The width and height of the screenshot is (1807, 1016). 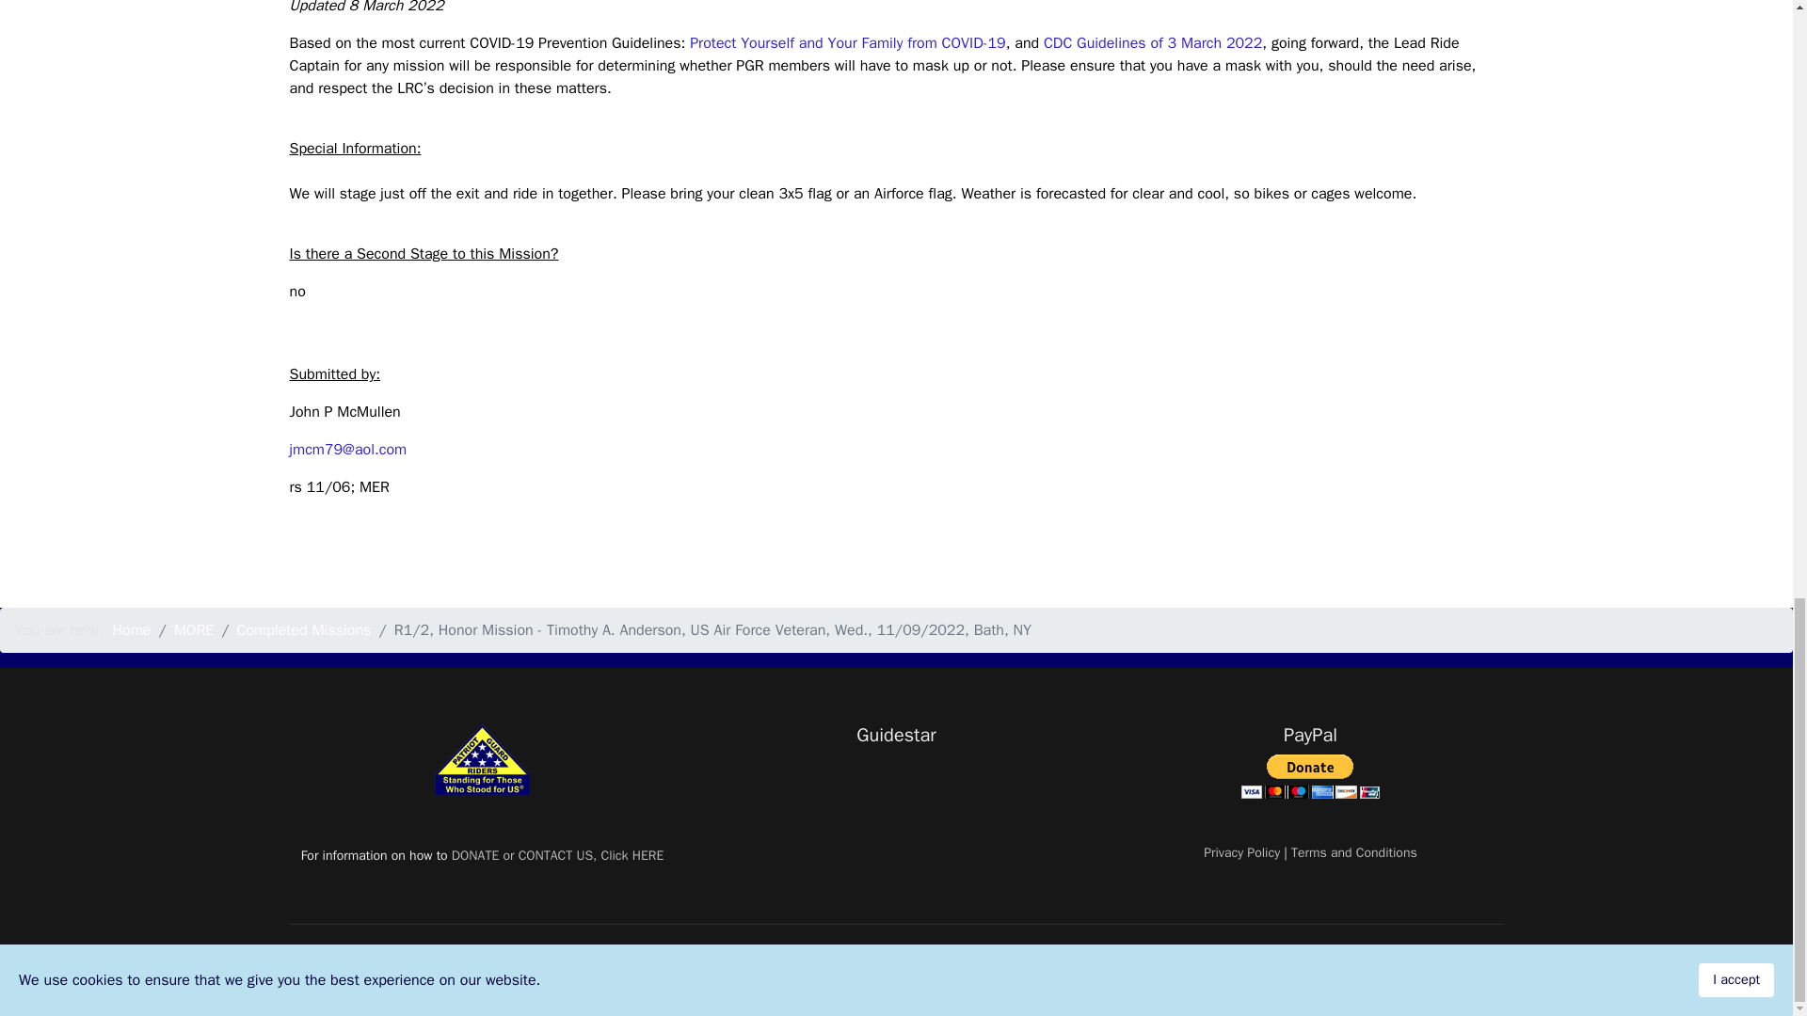 I want to click on PayPal - The safer, easier way to pay online!, so click(x=1310, y=776).